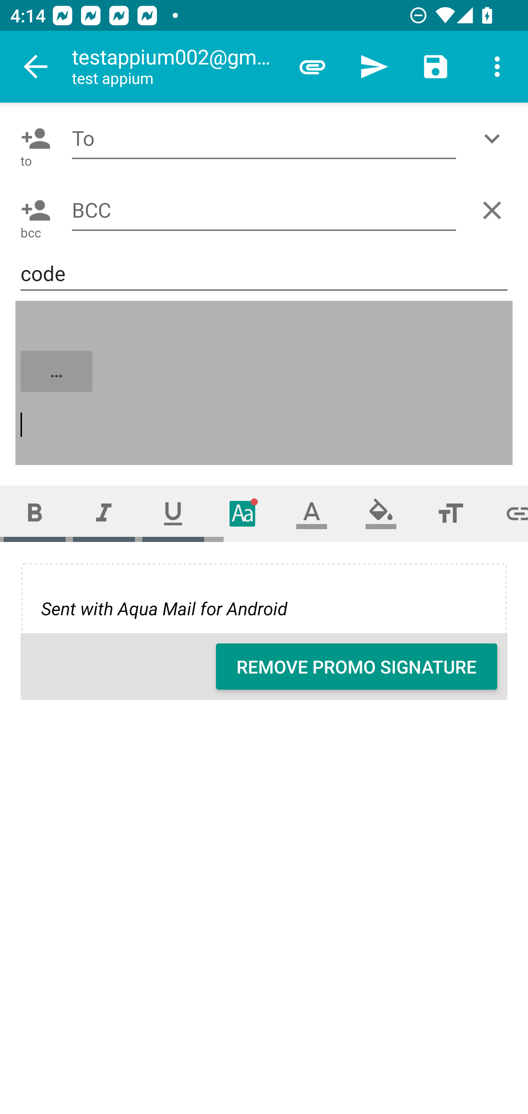 The height and width of the screenshot is (1114, 528). Describe the element at coordinates (495, 139) in the screenshot. I see `Show/Add CC/BCC` at that location.